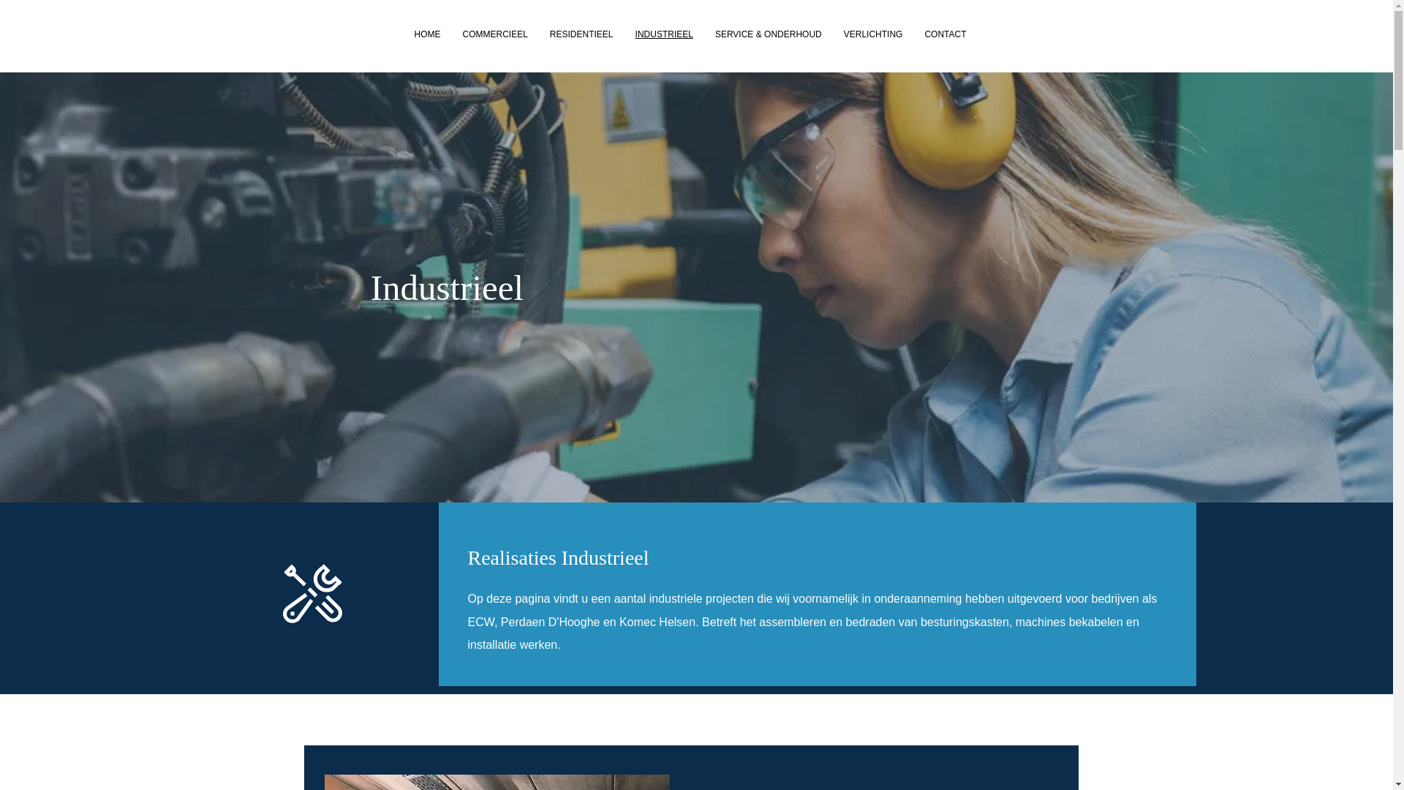  Describe the element at coordinates (945, 34) in the screenshot. I see `CONTACT` at that location.